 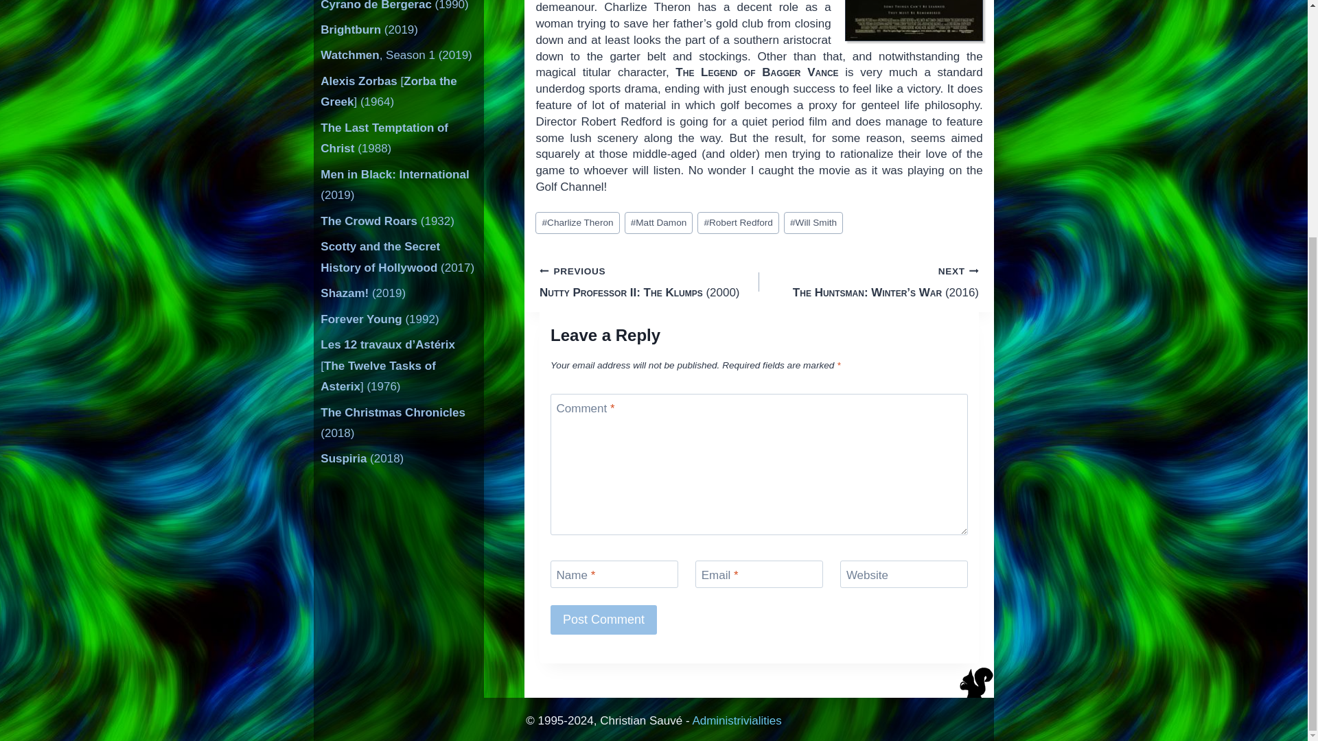 I want to click on Will Smith, so click(x=813, y=222).